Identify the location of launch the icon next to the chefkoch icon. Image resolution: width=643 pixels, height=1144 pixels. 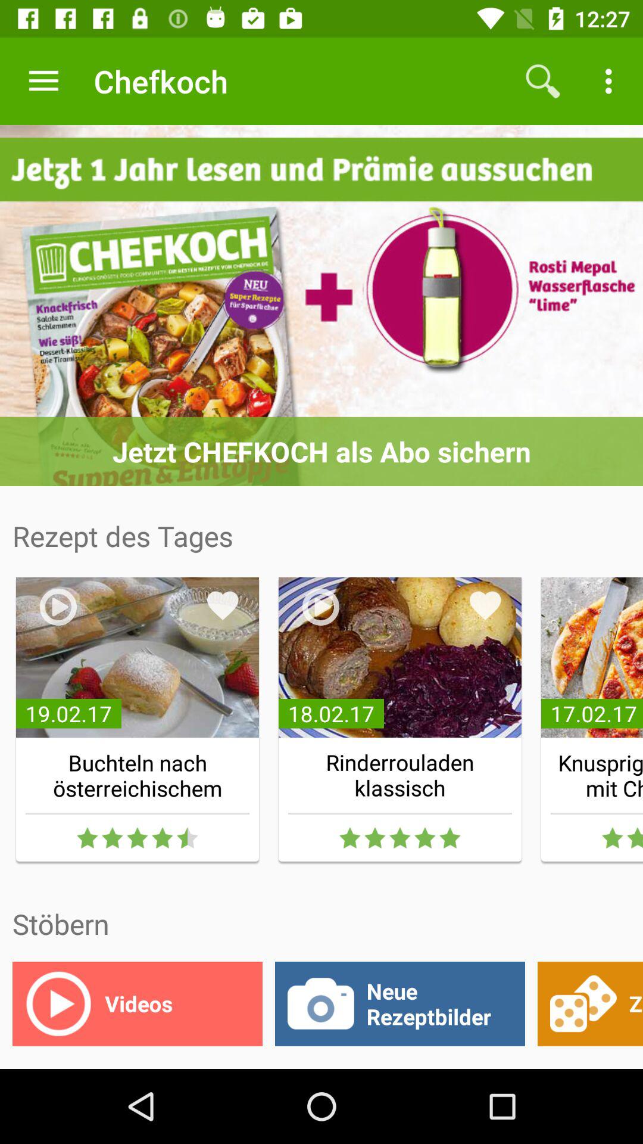
(43, 81).